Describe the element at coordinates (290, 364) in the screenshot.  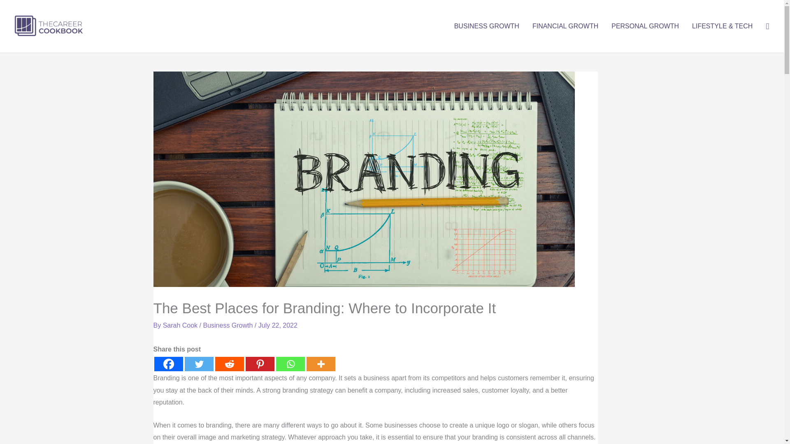
I see `Whatsapp` at that location.